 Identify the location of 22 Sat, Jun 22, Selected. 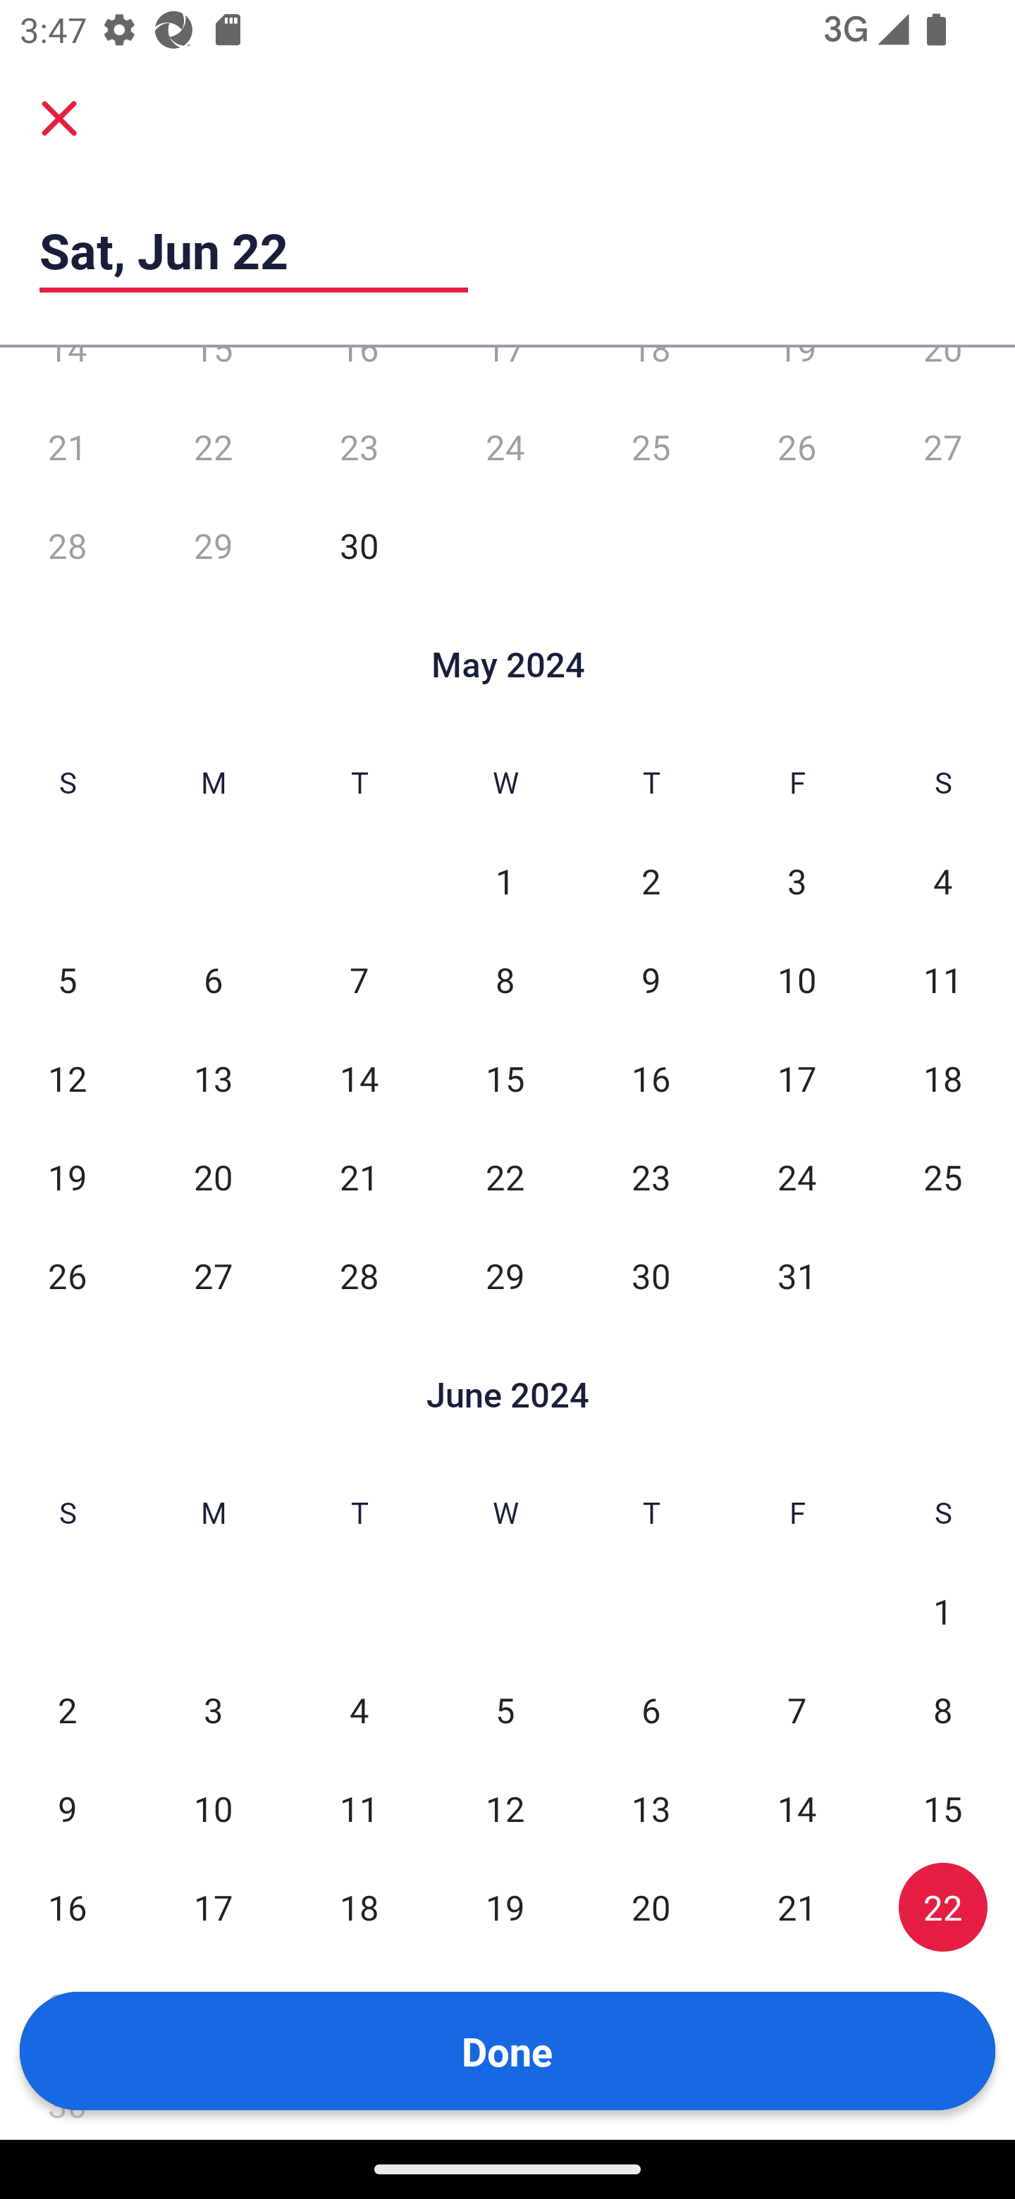
(943, 1907).